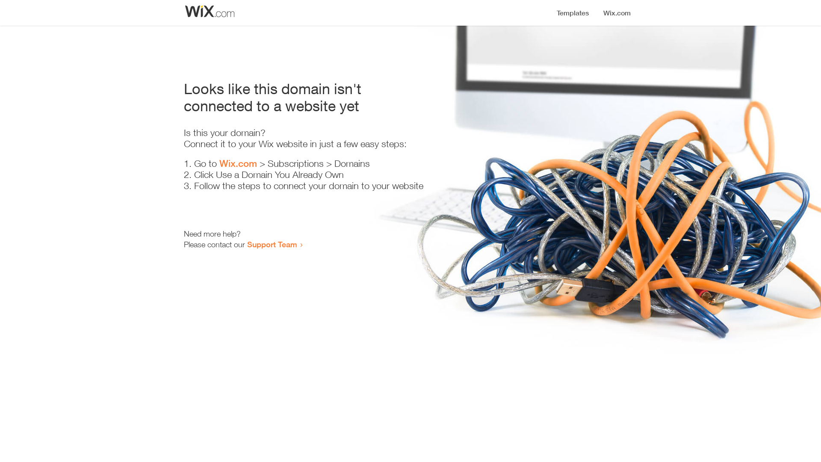 This screenshot has height=462, width=821. What do you see at coordinates (272, 244) in the screenshot?
I see `Support Team` at bounding box center [272, 244].